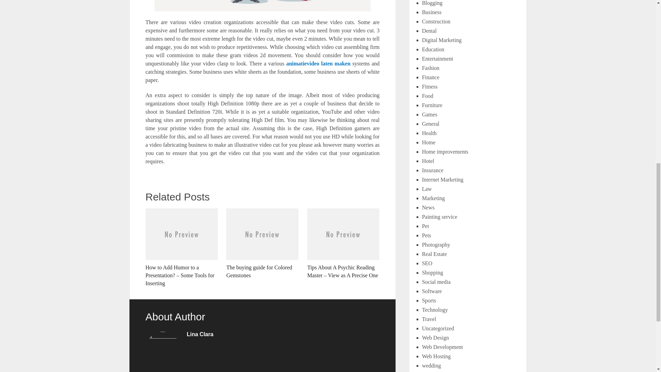  Describe the element at coordinates (432, 105) in the screenshot. I see `Furniture` at that location.